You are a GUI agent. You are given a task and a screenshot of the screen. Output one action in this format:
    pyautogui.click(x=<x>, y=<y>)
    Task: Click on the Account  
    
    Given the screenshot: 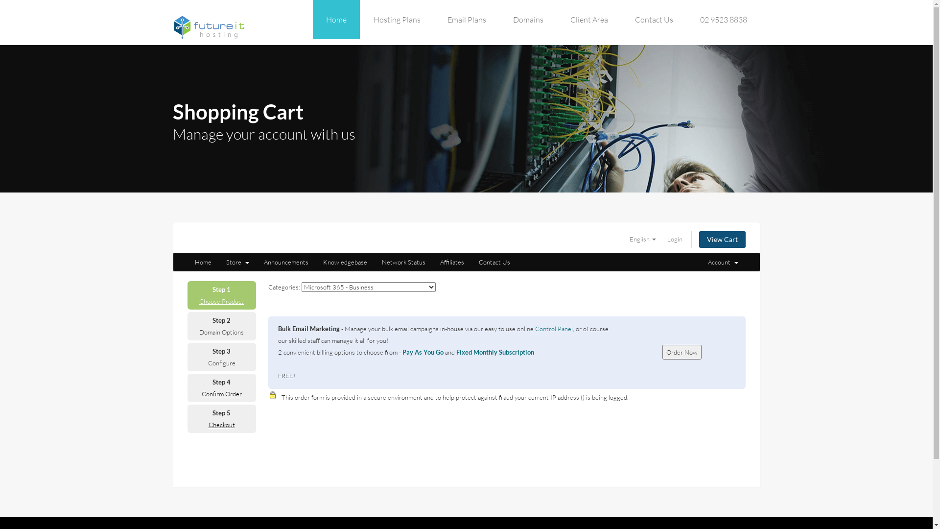 What is the action you would take?
    pyautogui.click(x=723, y=262)
    